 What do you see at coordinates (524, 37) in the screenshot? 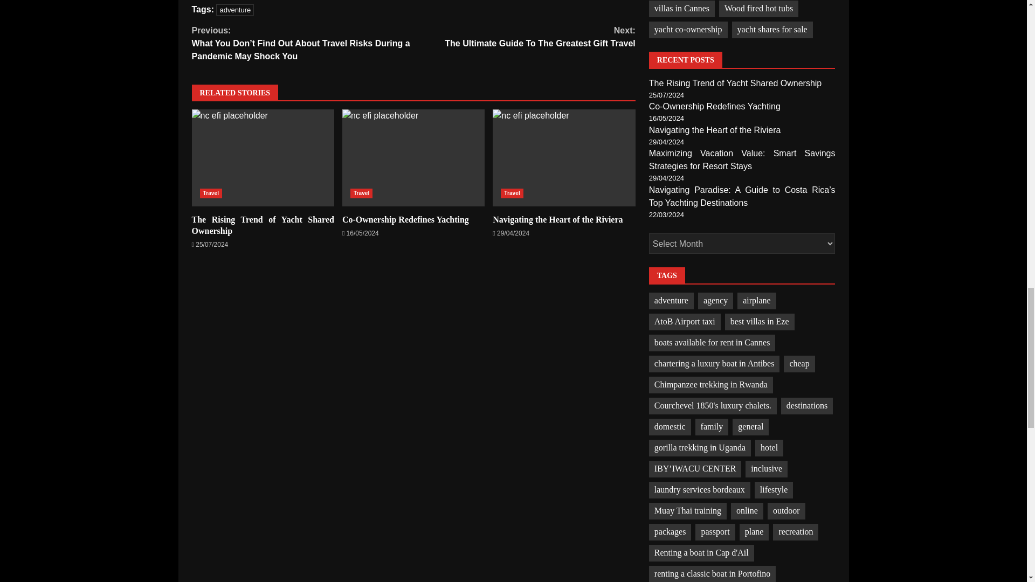
I see `Navigating the Heart of the Riviera` at bounding box center [524, 37].